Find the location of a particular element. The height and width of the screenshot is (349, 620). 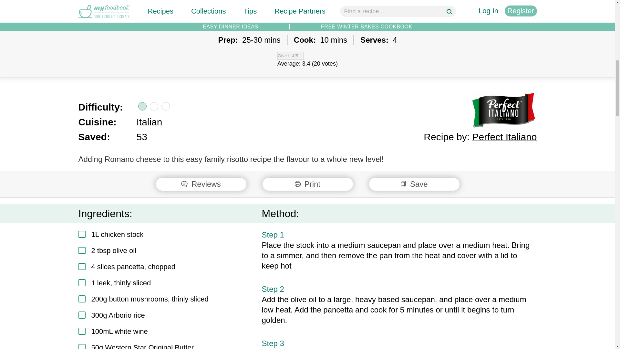

Perfect Italiano recipes on myfoodbook is located at coordinates (503, 110).